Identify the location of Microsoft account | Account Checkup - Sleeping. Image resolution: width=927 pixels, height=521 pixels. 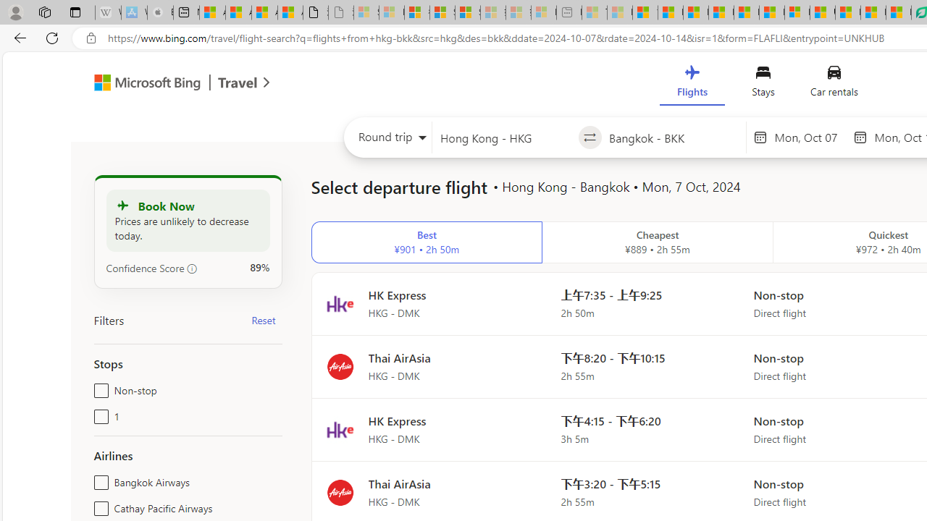
(543, 13).